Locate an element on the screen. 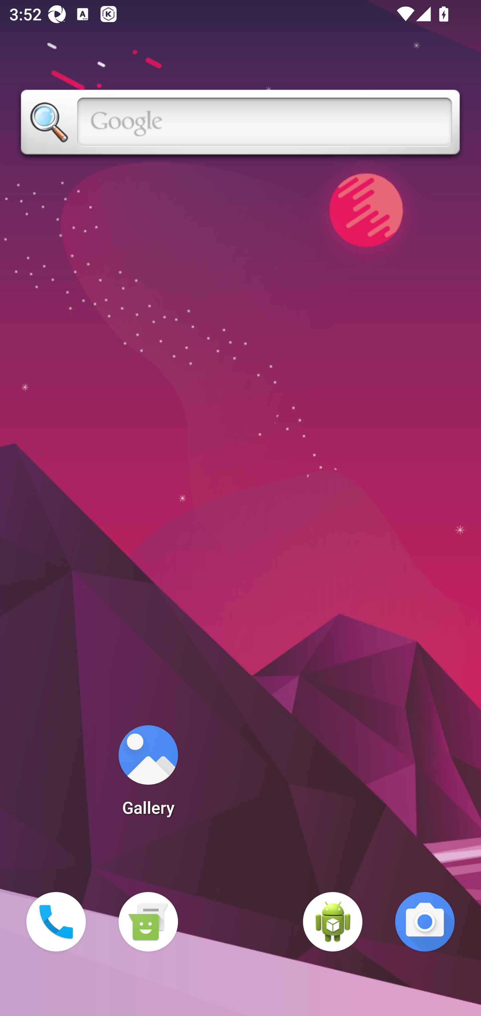 The height and width of the screenshot is (1016, 481). Messaging is located at coordinates (148, 922).